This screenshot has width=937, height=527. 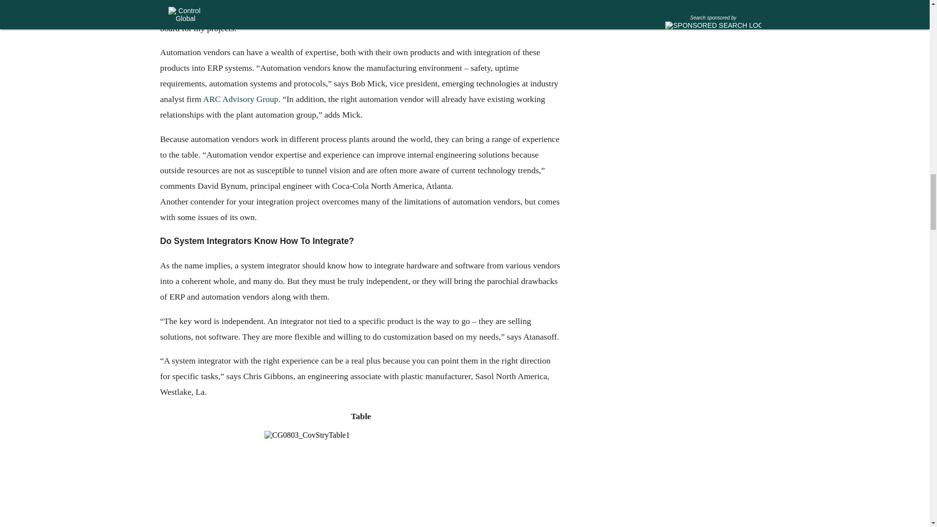 I want to click on ARC Advisory Group, so click(x=240, y=99).